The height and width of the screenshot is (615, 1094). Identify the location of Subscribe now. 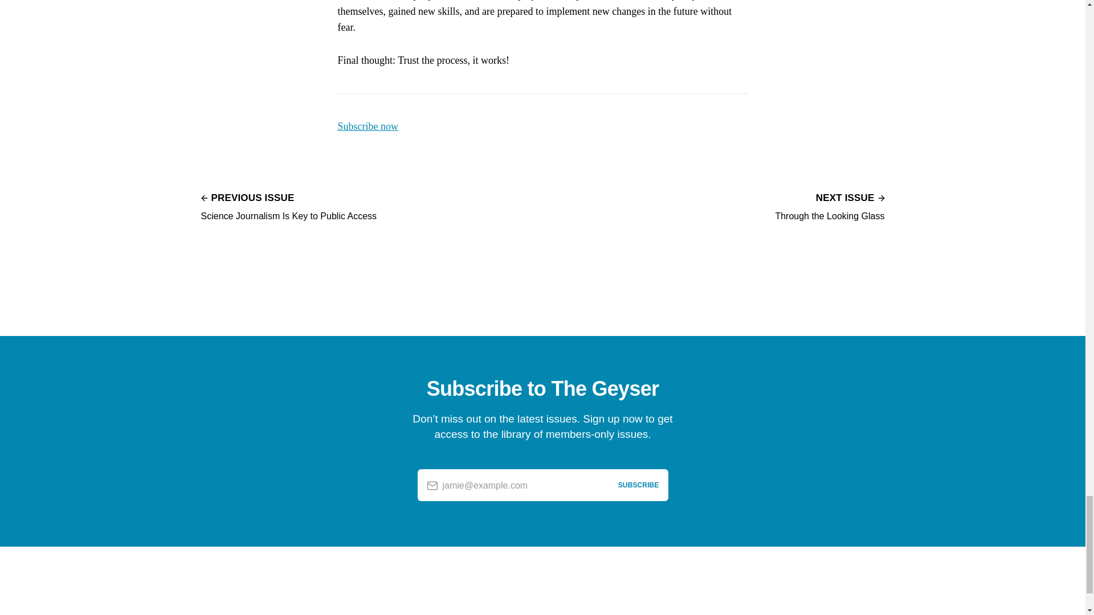
(367, 126).